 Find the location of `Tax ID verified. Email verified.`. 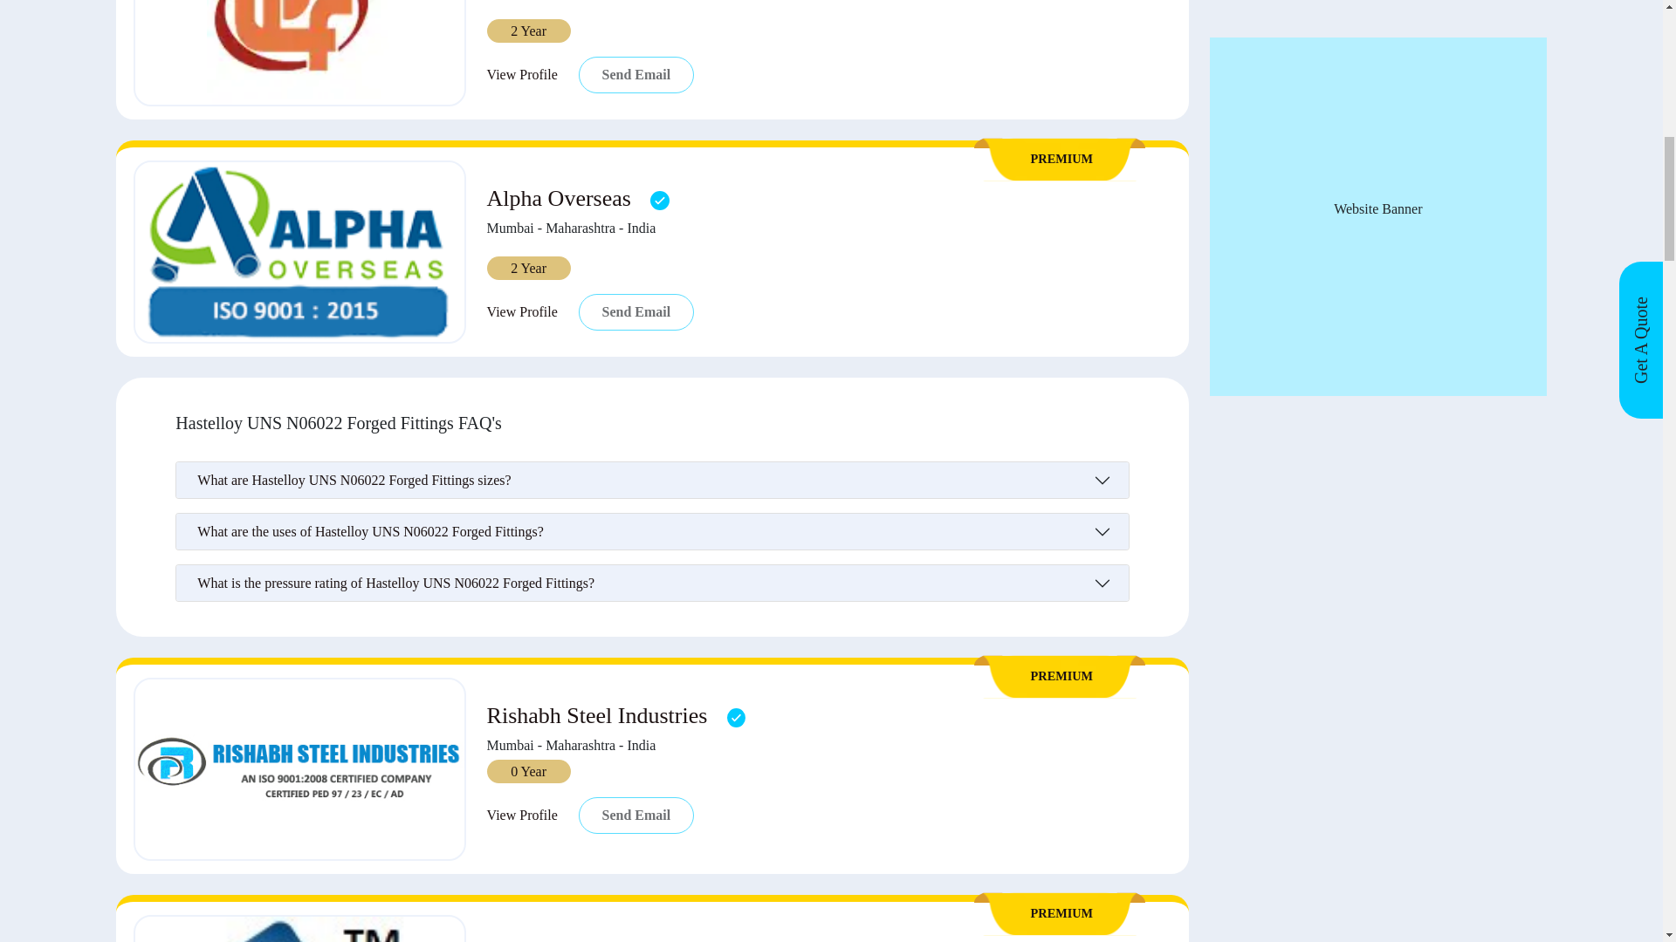

Tax ID verified. Email verified. is located at coordinates (659, 200).